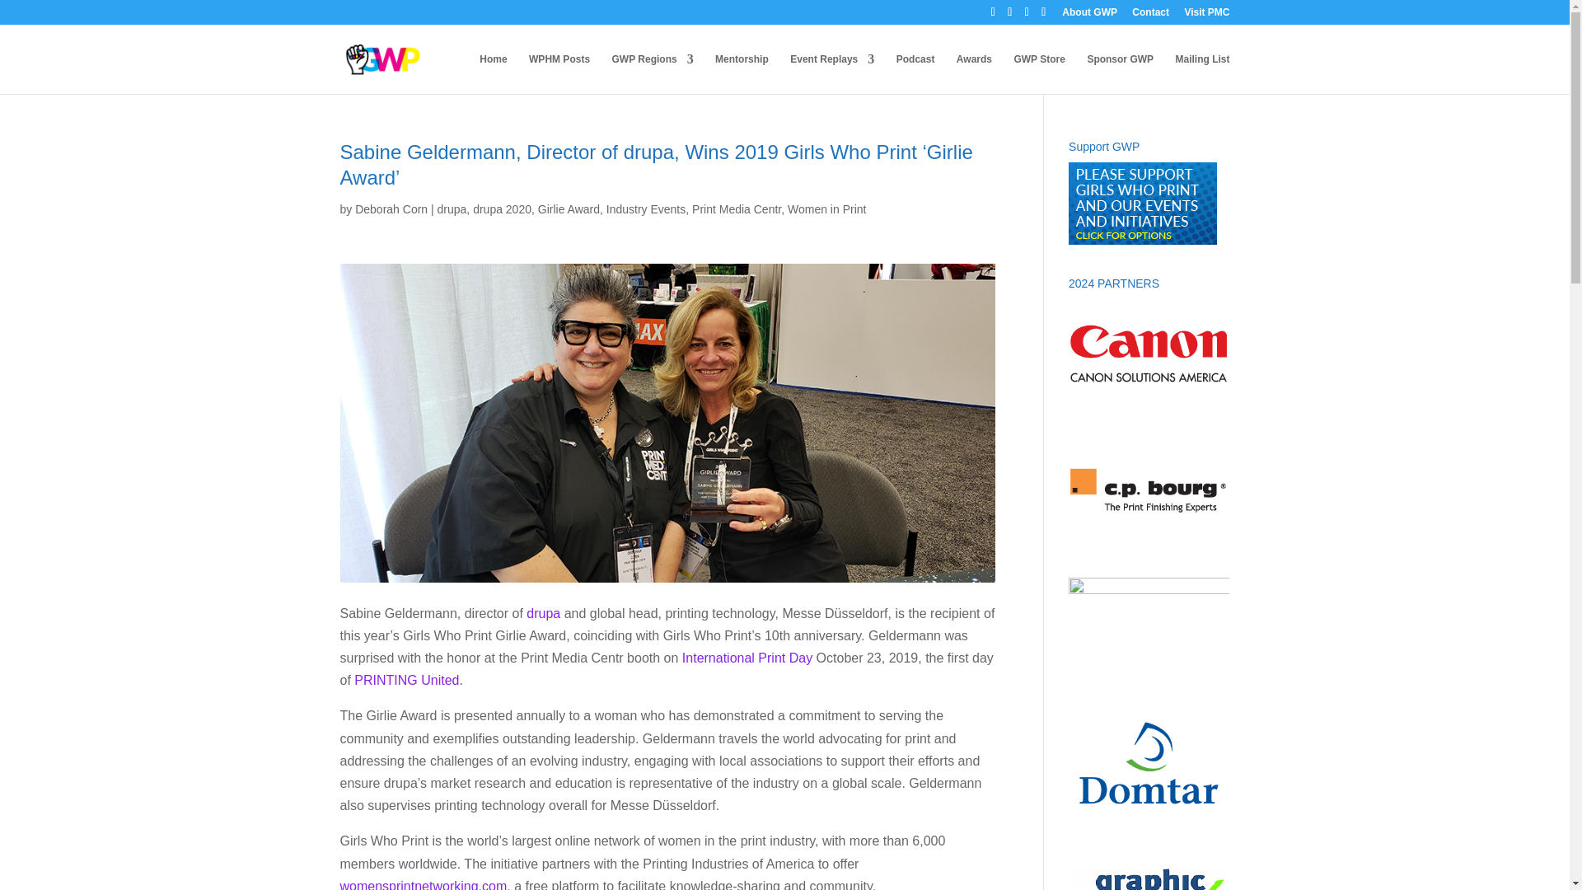  What do you see at coordinates (1206, 16) in the screenshot?
I see `Visit PMC` at bounding box center [1206, 16].